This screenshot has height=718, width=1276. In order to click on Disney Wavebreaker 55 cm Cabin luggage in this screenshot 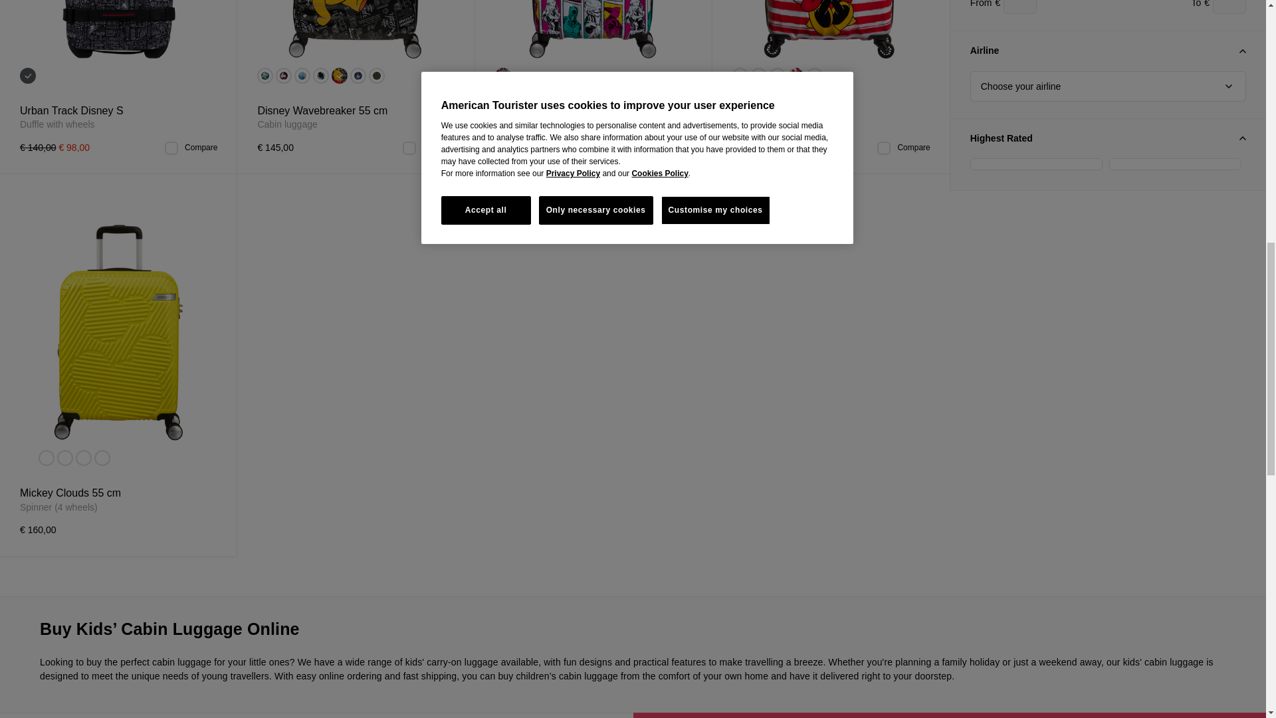, I will do `click(356, 29)`.